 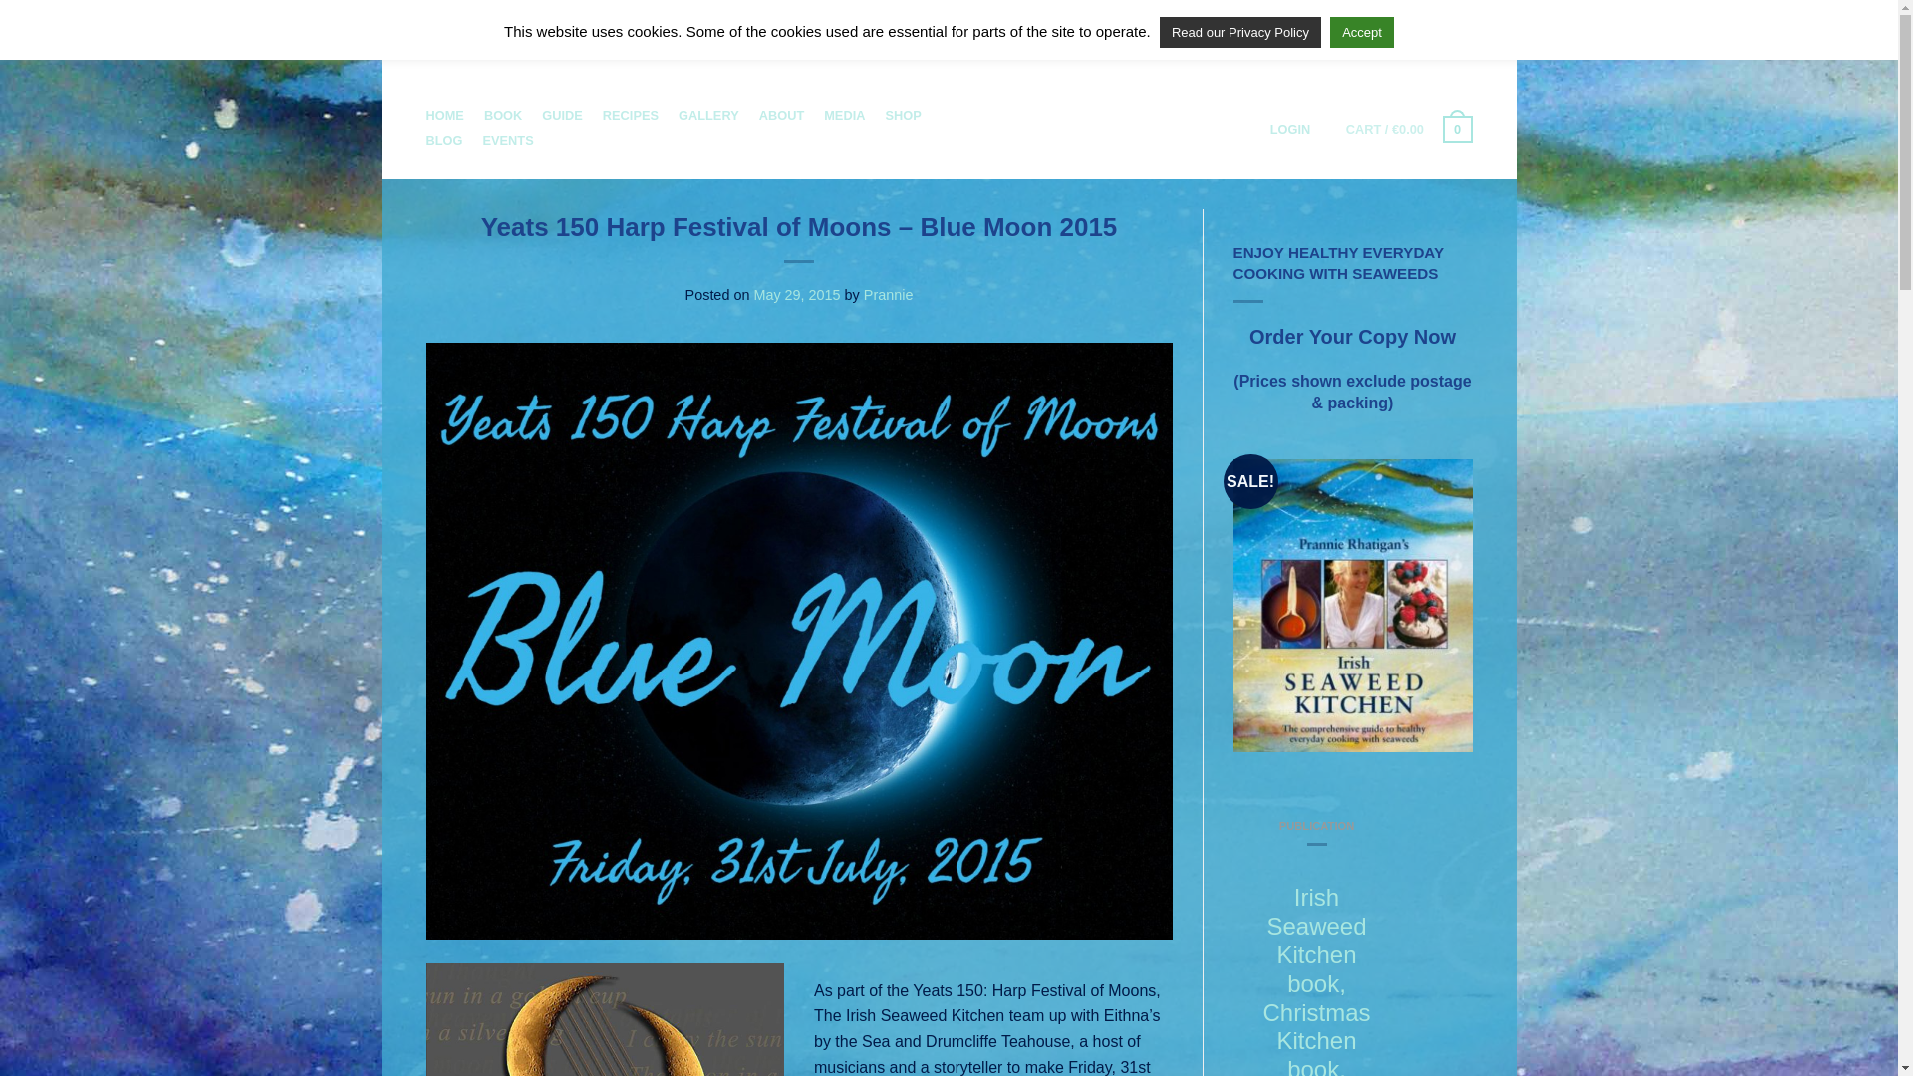 What do you see at coordinates (889, 295) in the screenshot?
I see `Prannie` at bounding box center [889, 295].